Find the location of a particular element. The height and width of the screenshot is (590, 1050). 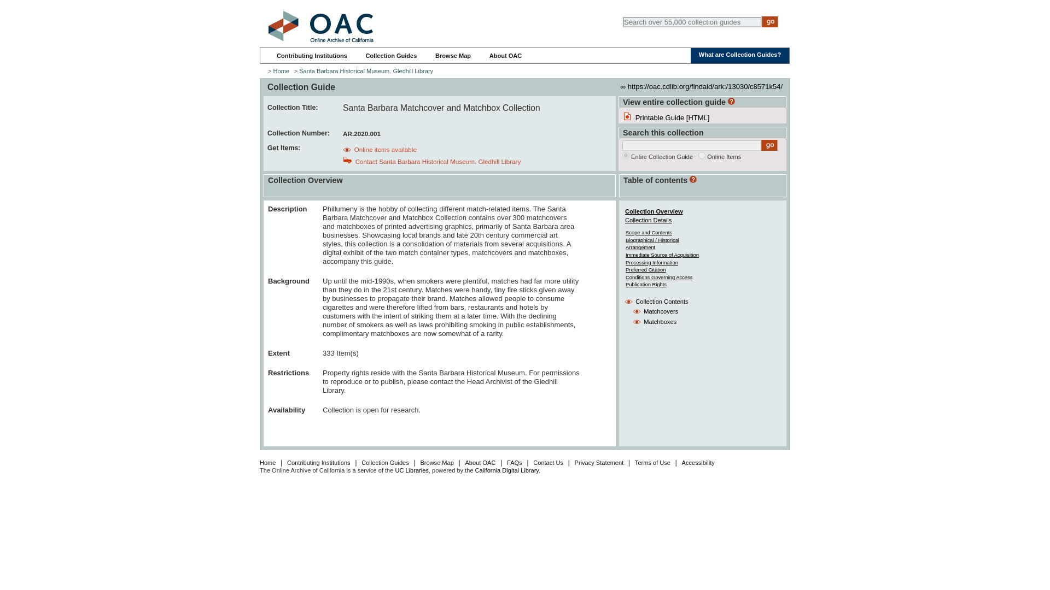

Preferred Citation is located at coordinates (645, 269).